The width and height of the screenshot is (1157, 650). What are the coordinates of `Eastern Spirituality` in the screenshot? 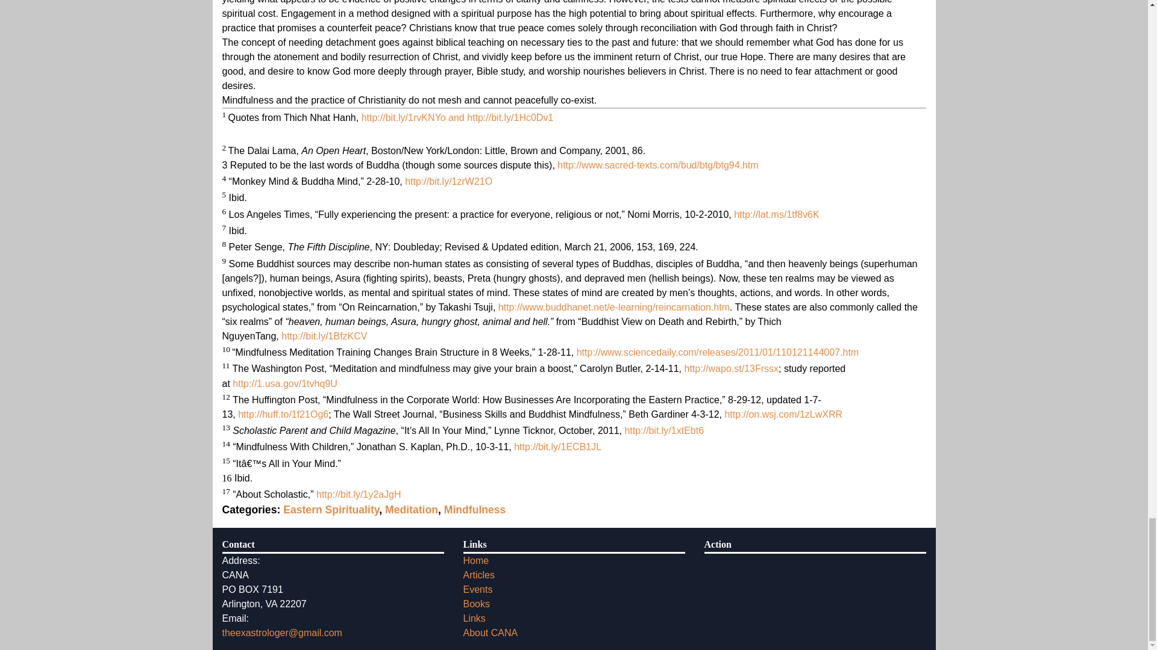 It's located at (331, 510).